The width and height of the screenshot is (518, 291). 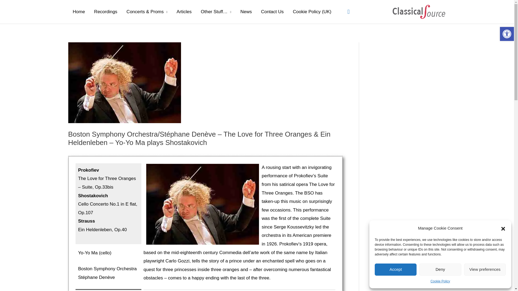 What do you see at coordinates (507, 34) in the screenshot?
I see `Accessibility Tools` at bounding box center [507, 34].